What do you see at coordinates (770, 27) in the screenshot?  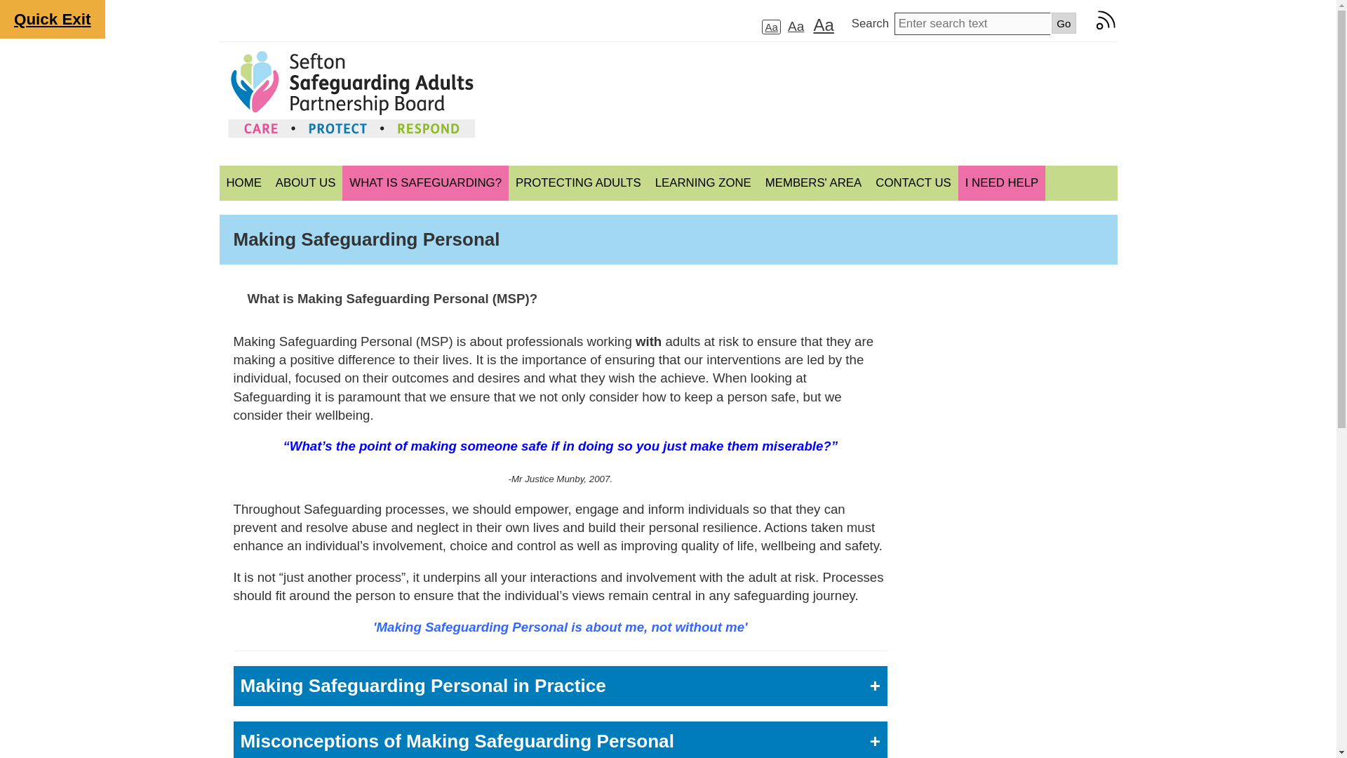 I see `Make the text size small` at bounding box center [770, 27].